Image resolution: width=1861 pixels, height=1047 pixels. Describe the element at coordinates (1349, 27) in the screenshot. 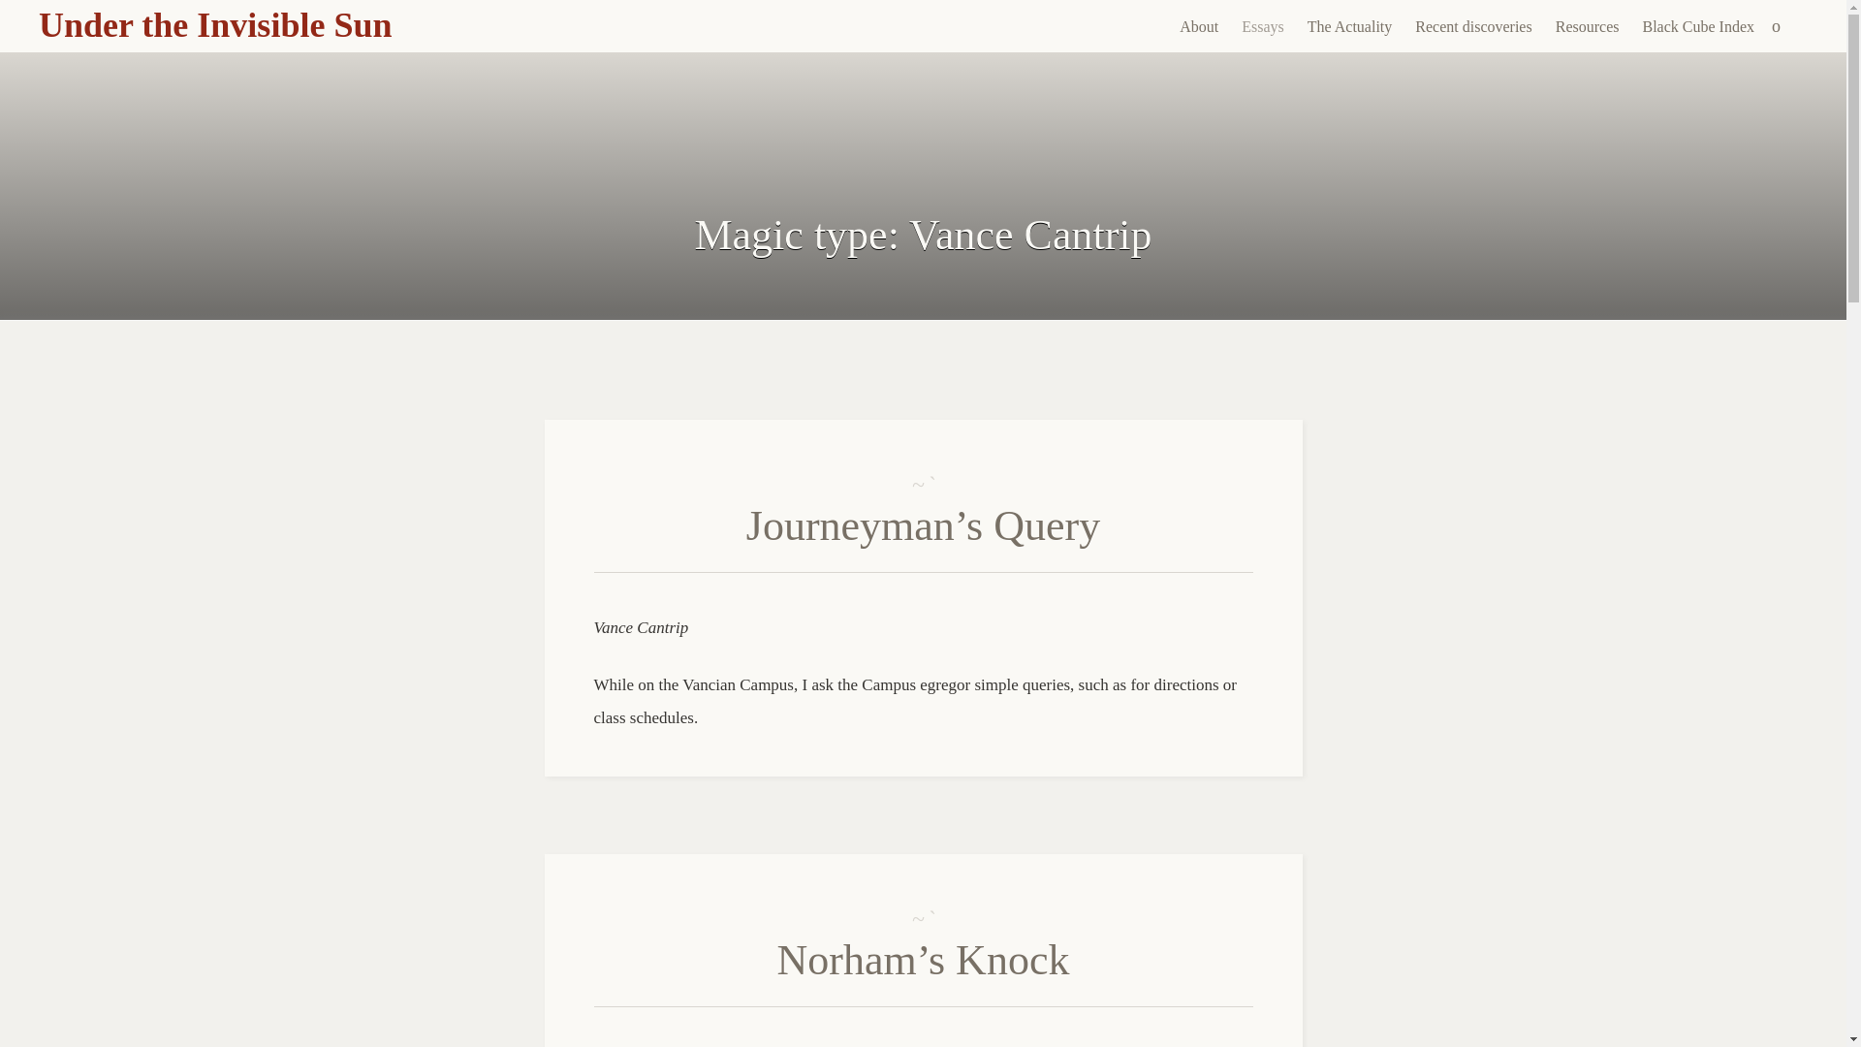

I see `The Actuality` at that location.